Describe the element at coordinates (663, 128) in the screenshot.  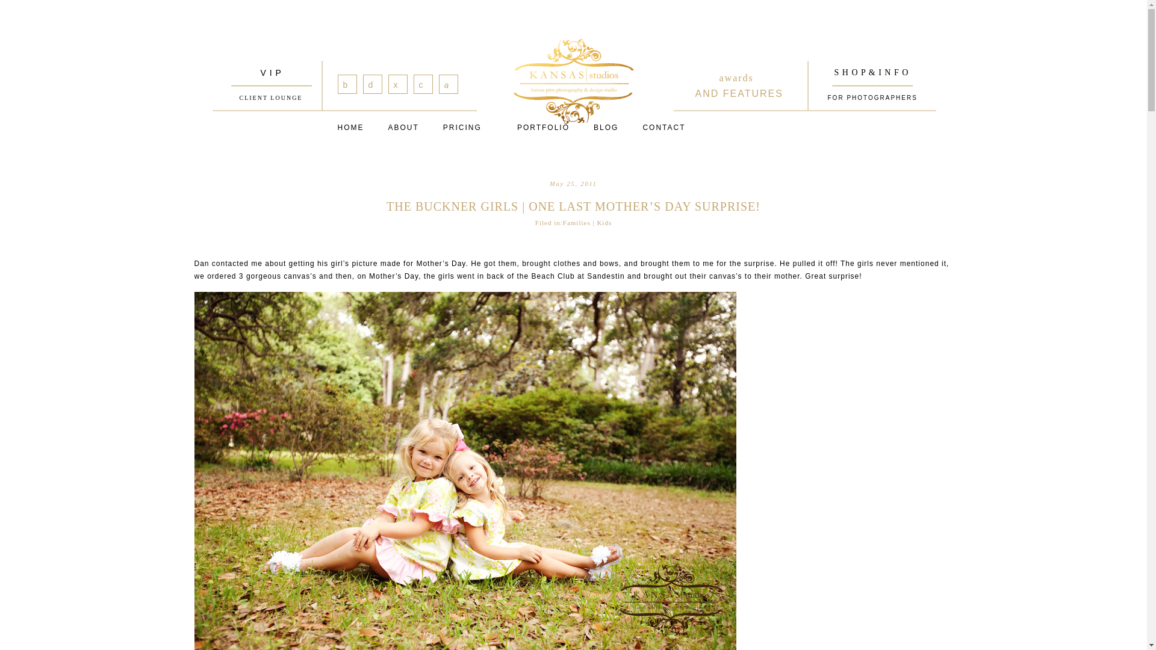
I see `BLOG` at that location.